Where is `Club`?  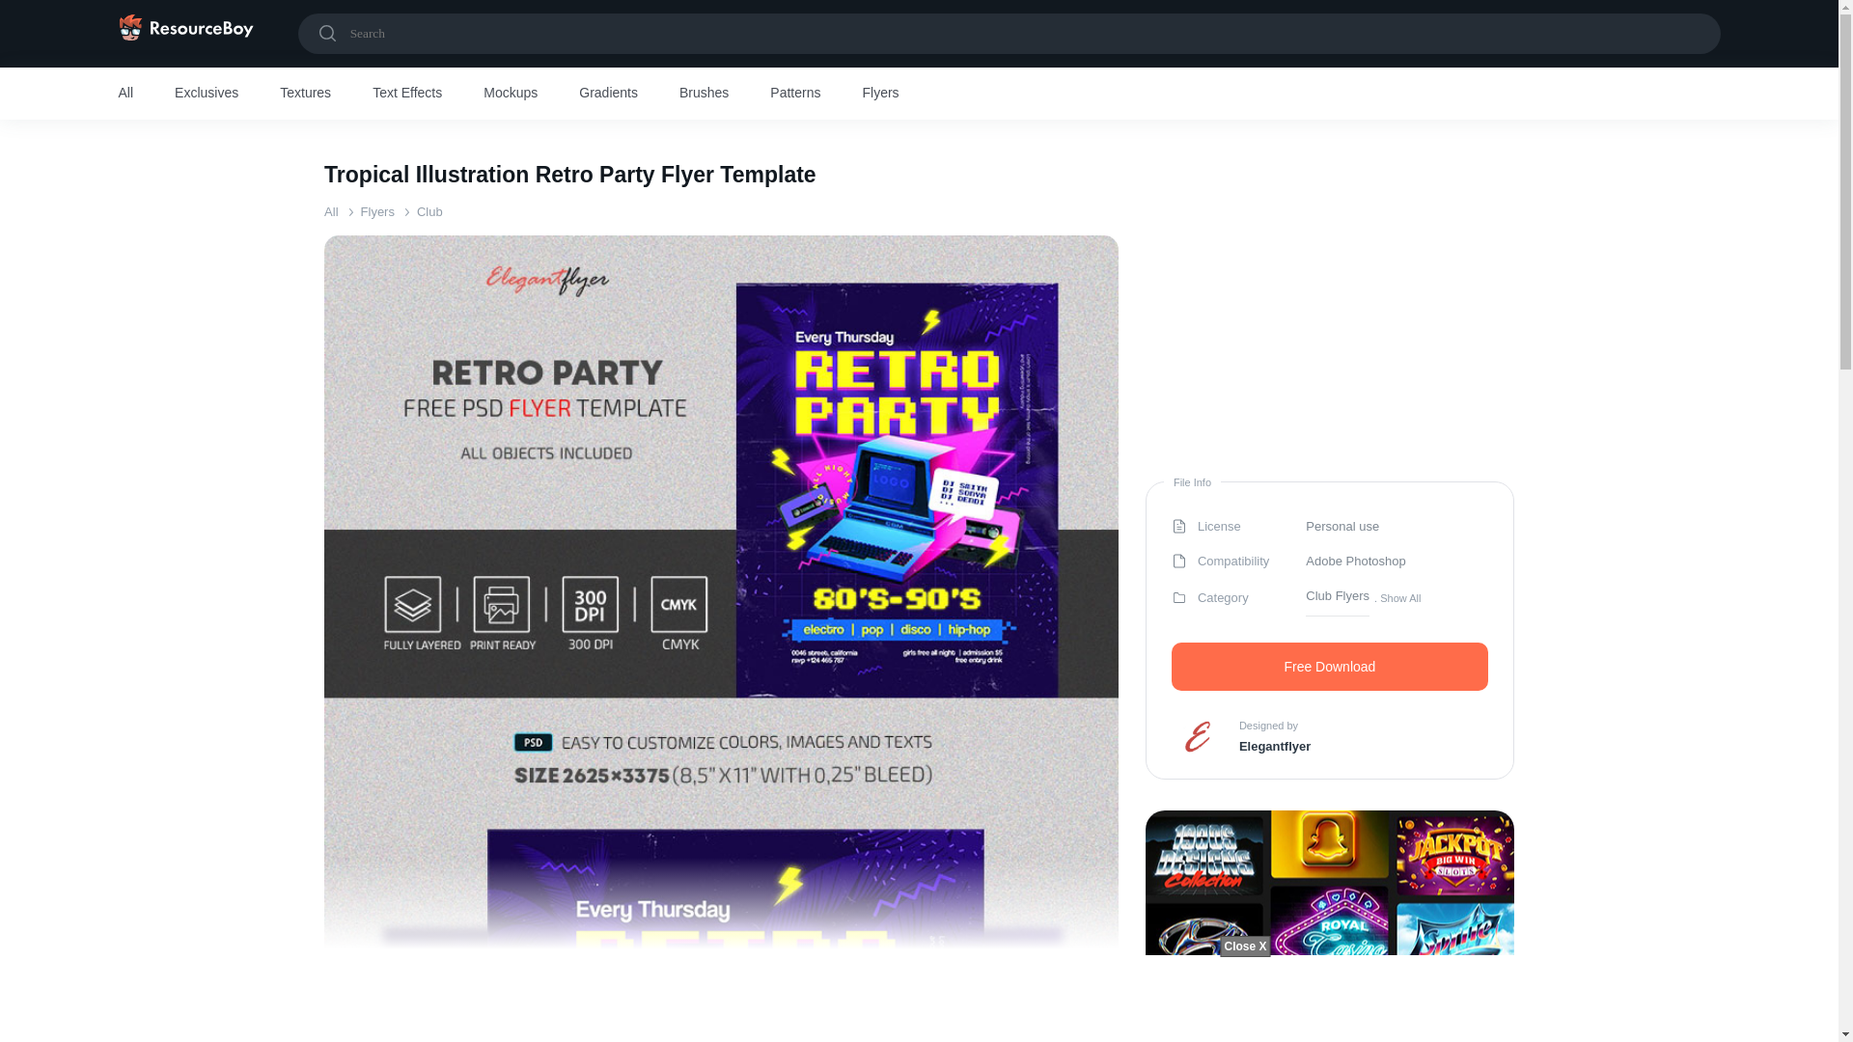 Club is located at coordinates (429, 210).